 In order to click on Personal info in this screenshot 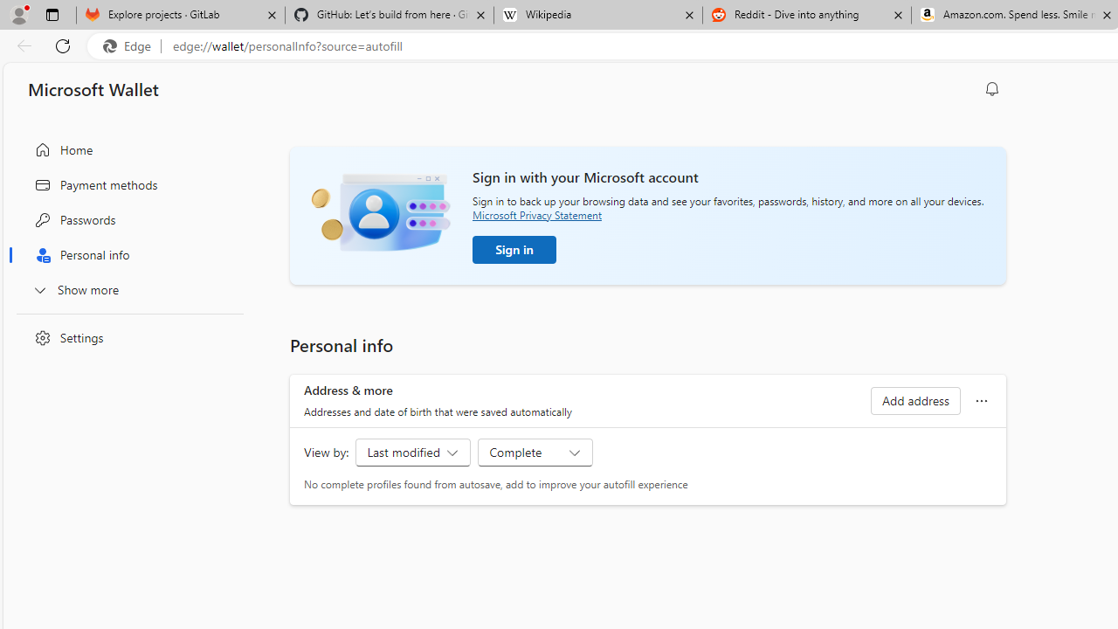, I will do `click(126, 255)`.